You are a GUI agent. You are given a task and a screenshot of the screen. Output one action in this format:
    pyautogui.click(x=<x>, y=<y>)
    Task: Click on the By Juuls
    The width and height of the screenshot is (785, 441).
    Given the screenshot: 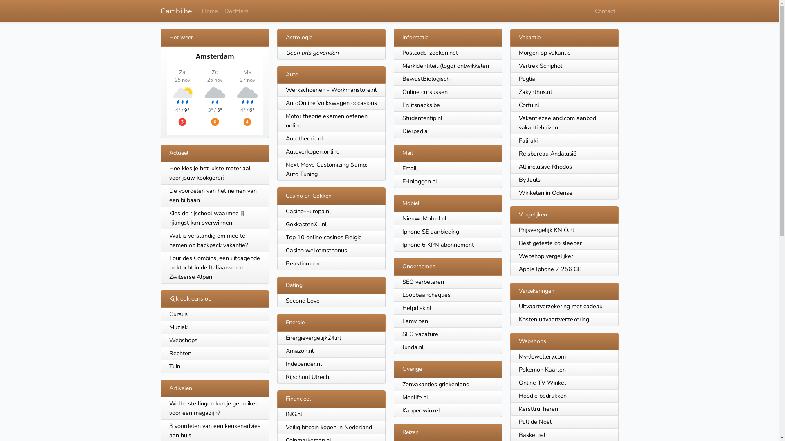 What is the action you would take?
    pyautogui.click(x=529, y=180)
    